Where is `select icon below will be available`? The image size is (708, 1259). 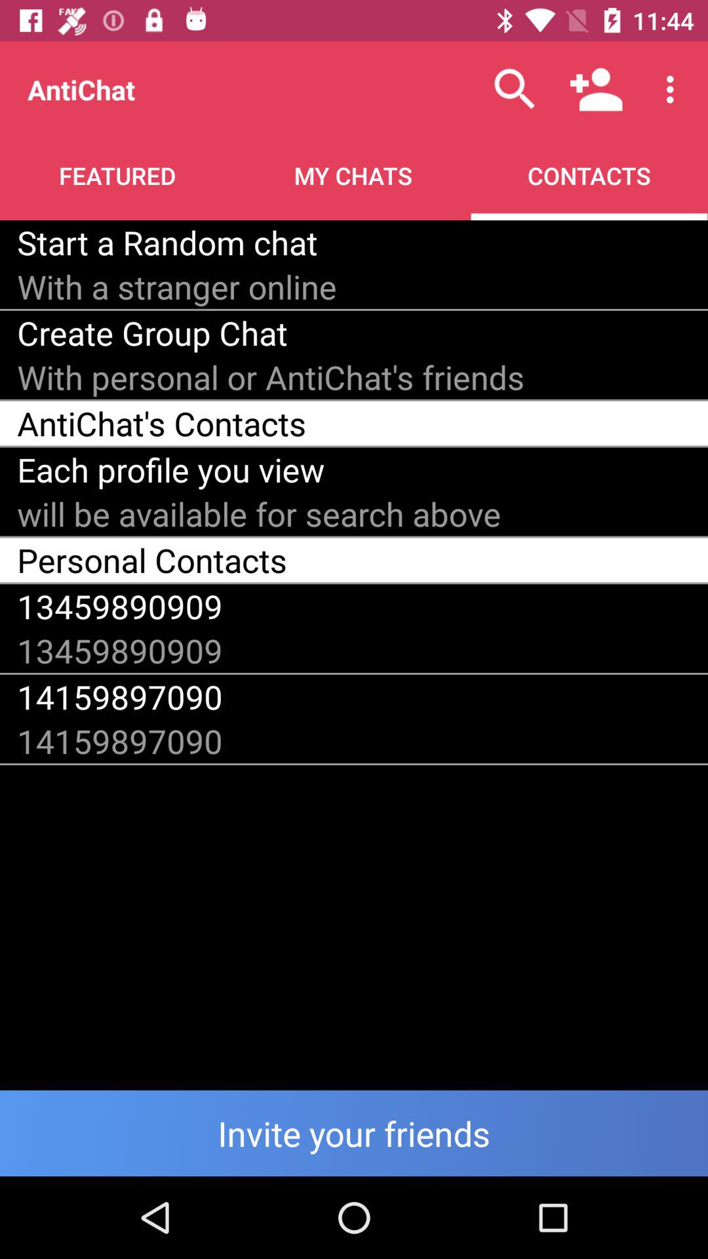
select icon below will be available is located at coordinates (152, 560).